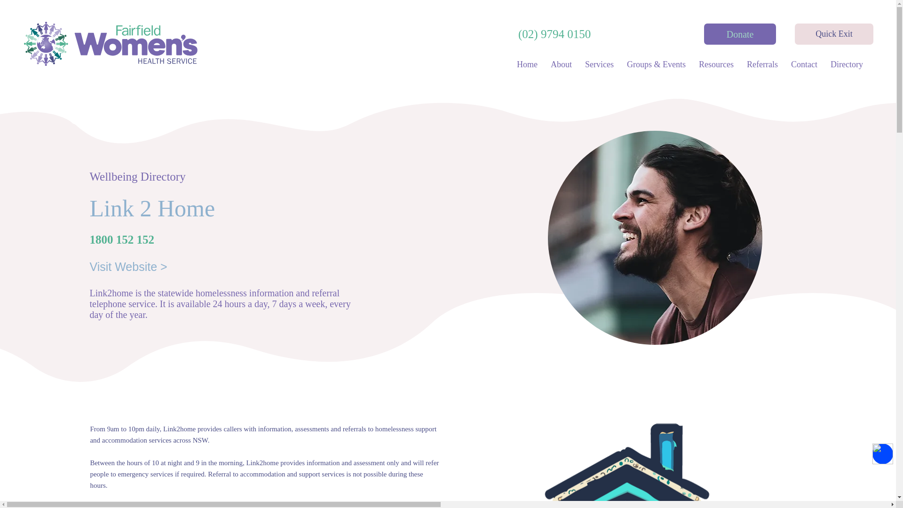 The image size is (903, 508). What do you see at coordinates (847, 64) in the screenshot?
I see `Directory` at bounding box center [847, 64].